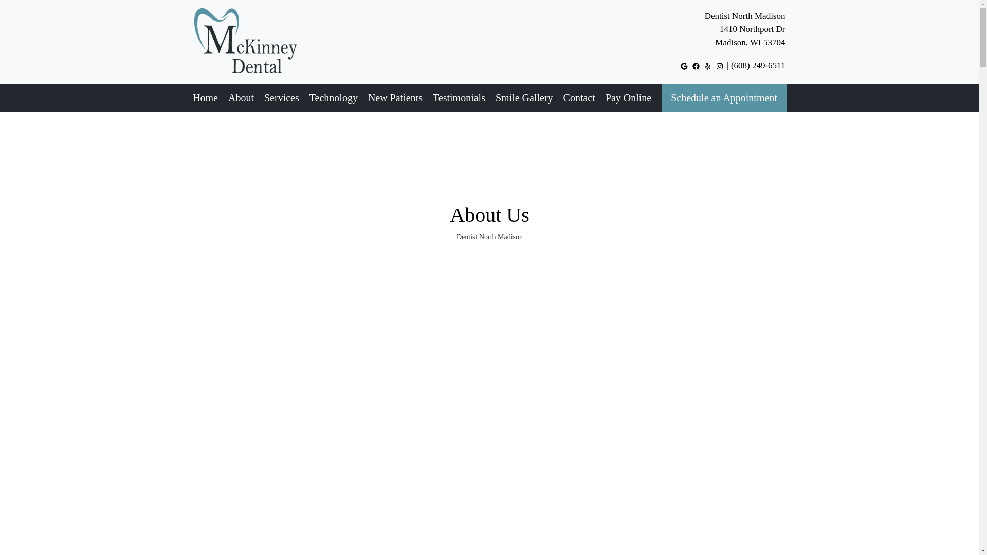  What do you see at coordinates (707, 66) in the screenshot?
I see `Services` at bounding box center [707, 66].